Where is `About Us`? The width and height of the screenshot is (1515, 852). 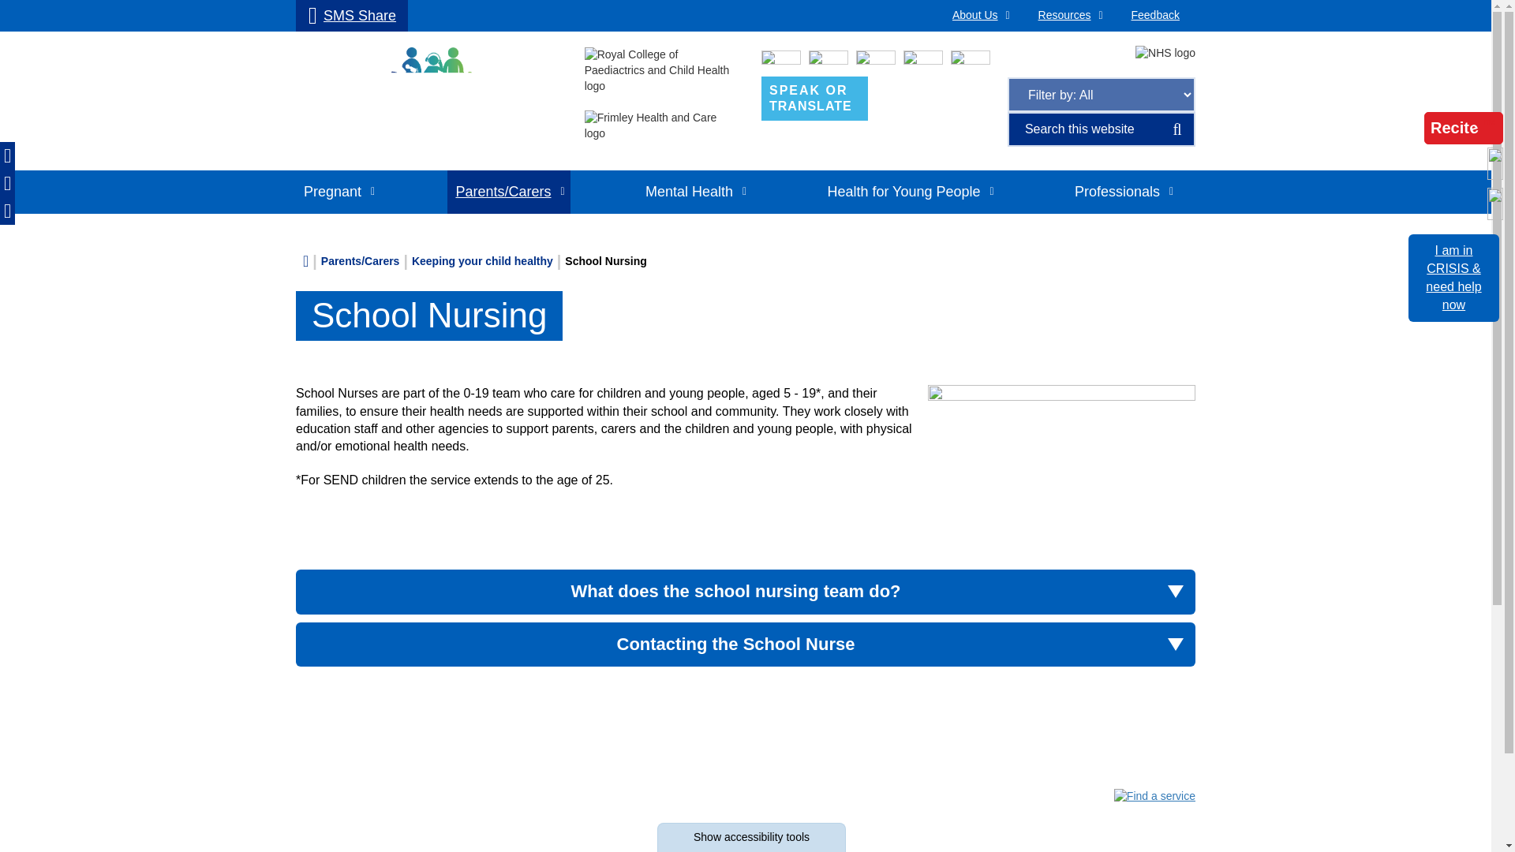
About Us is located at coordinates (1155, 16).